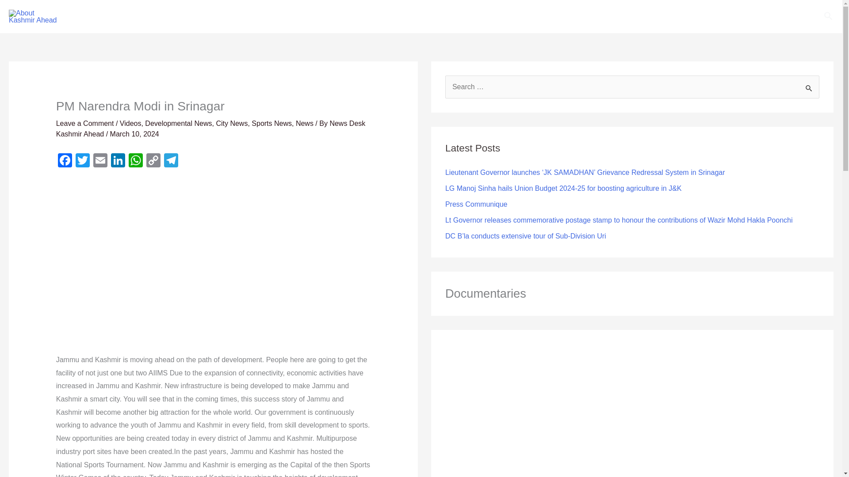 This screenshot has height=477, width=849. What do you see at coordinates (829, 16) in the screenshot?
I see `Search` at bounding box center [829, 16].